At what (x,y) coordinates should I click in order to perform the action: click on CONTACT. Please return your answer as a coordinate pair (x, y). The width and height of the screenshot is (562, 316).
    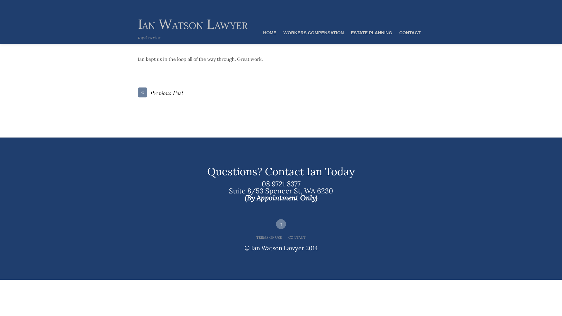
    Looking at the image, I should click on (297, 238).